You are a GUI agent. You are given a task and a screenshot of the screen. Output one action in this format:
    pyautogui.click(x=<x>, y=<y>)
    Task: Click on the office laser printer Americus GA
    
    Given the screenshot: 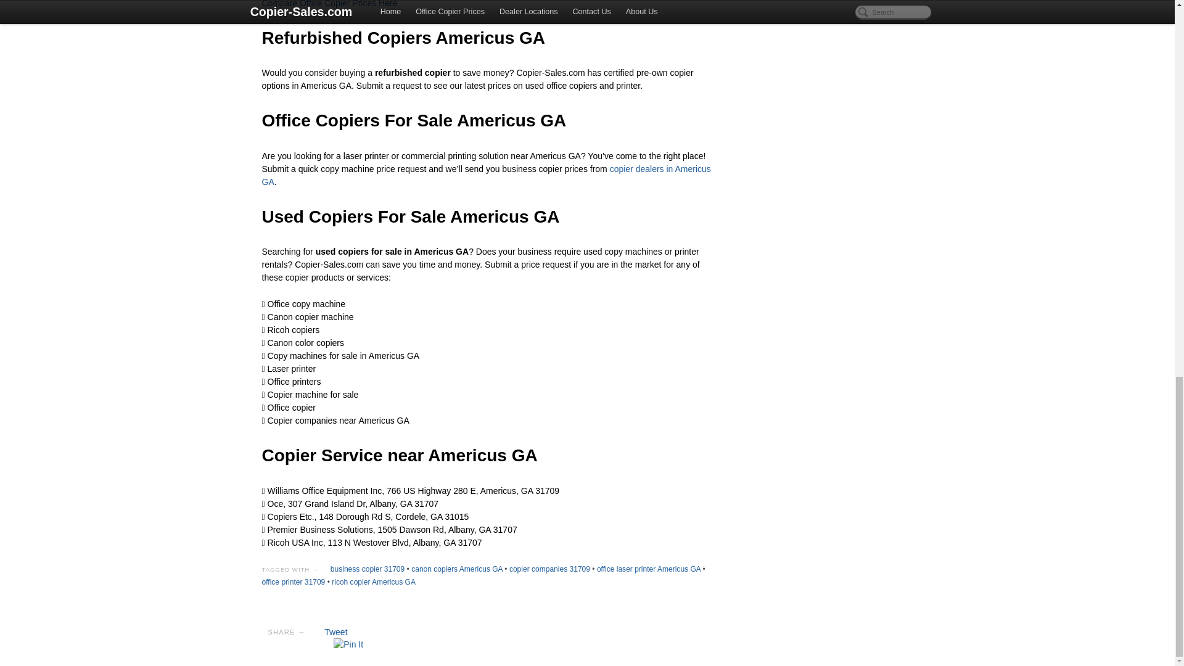 What is the action you would take?
    pyautogui.click(x=649, y=569)
    